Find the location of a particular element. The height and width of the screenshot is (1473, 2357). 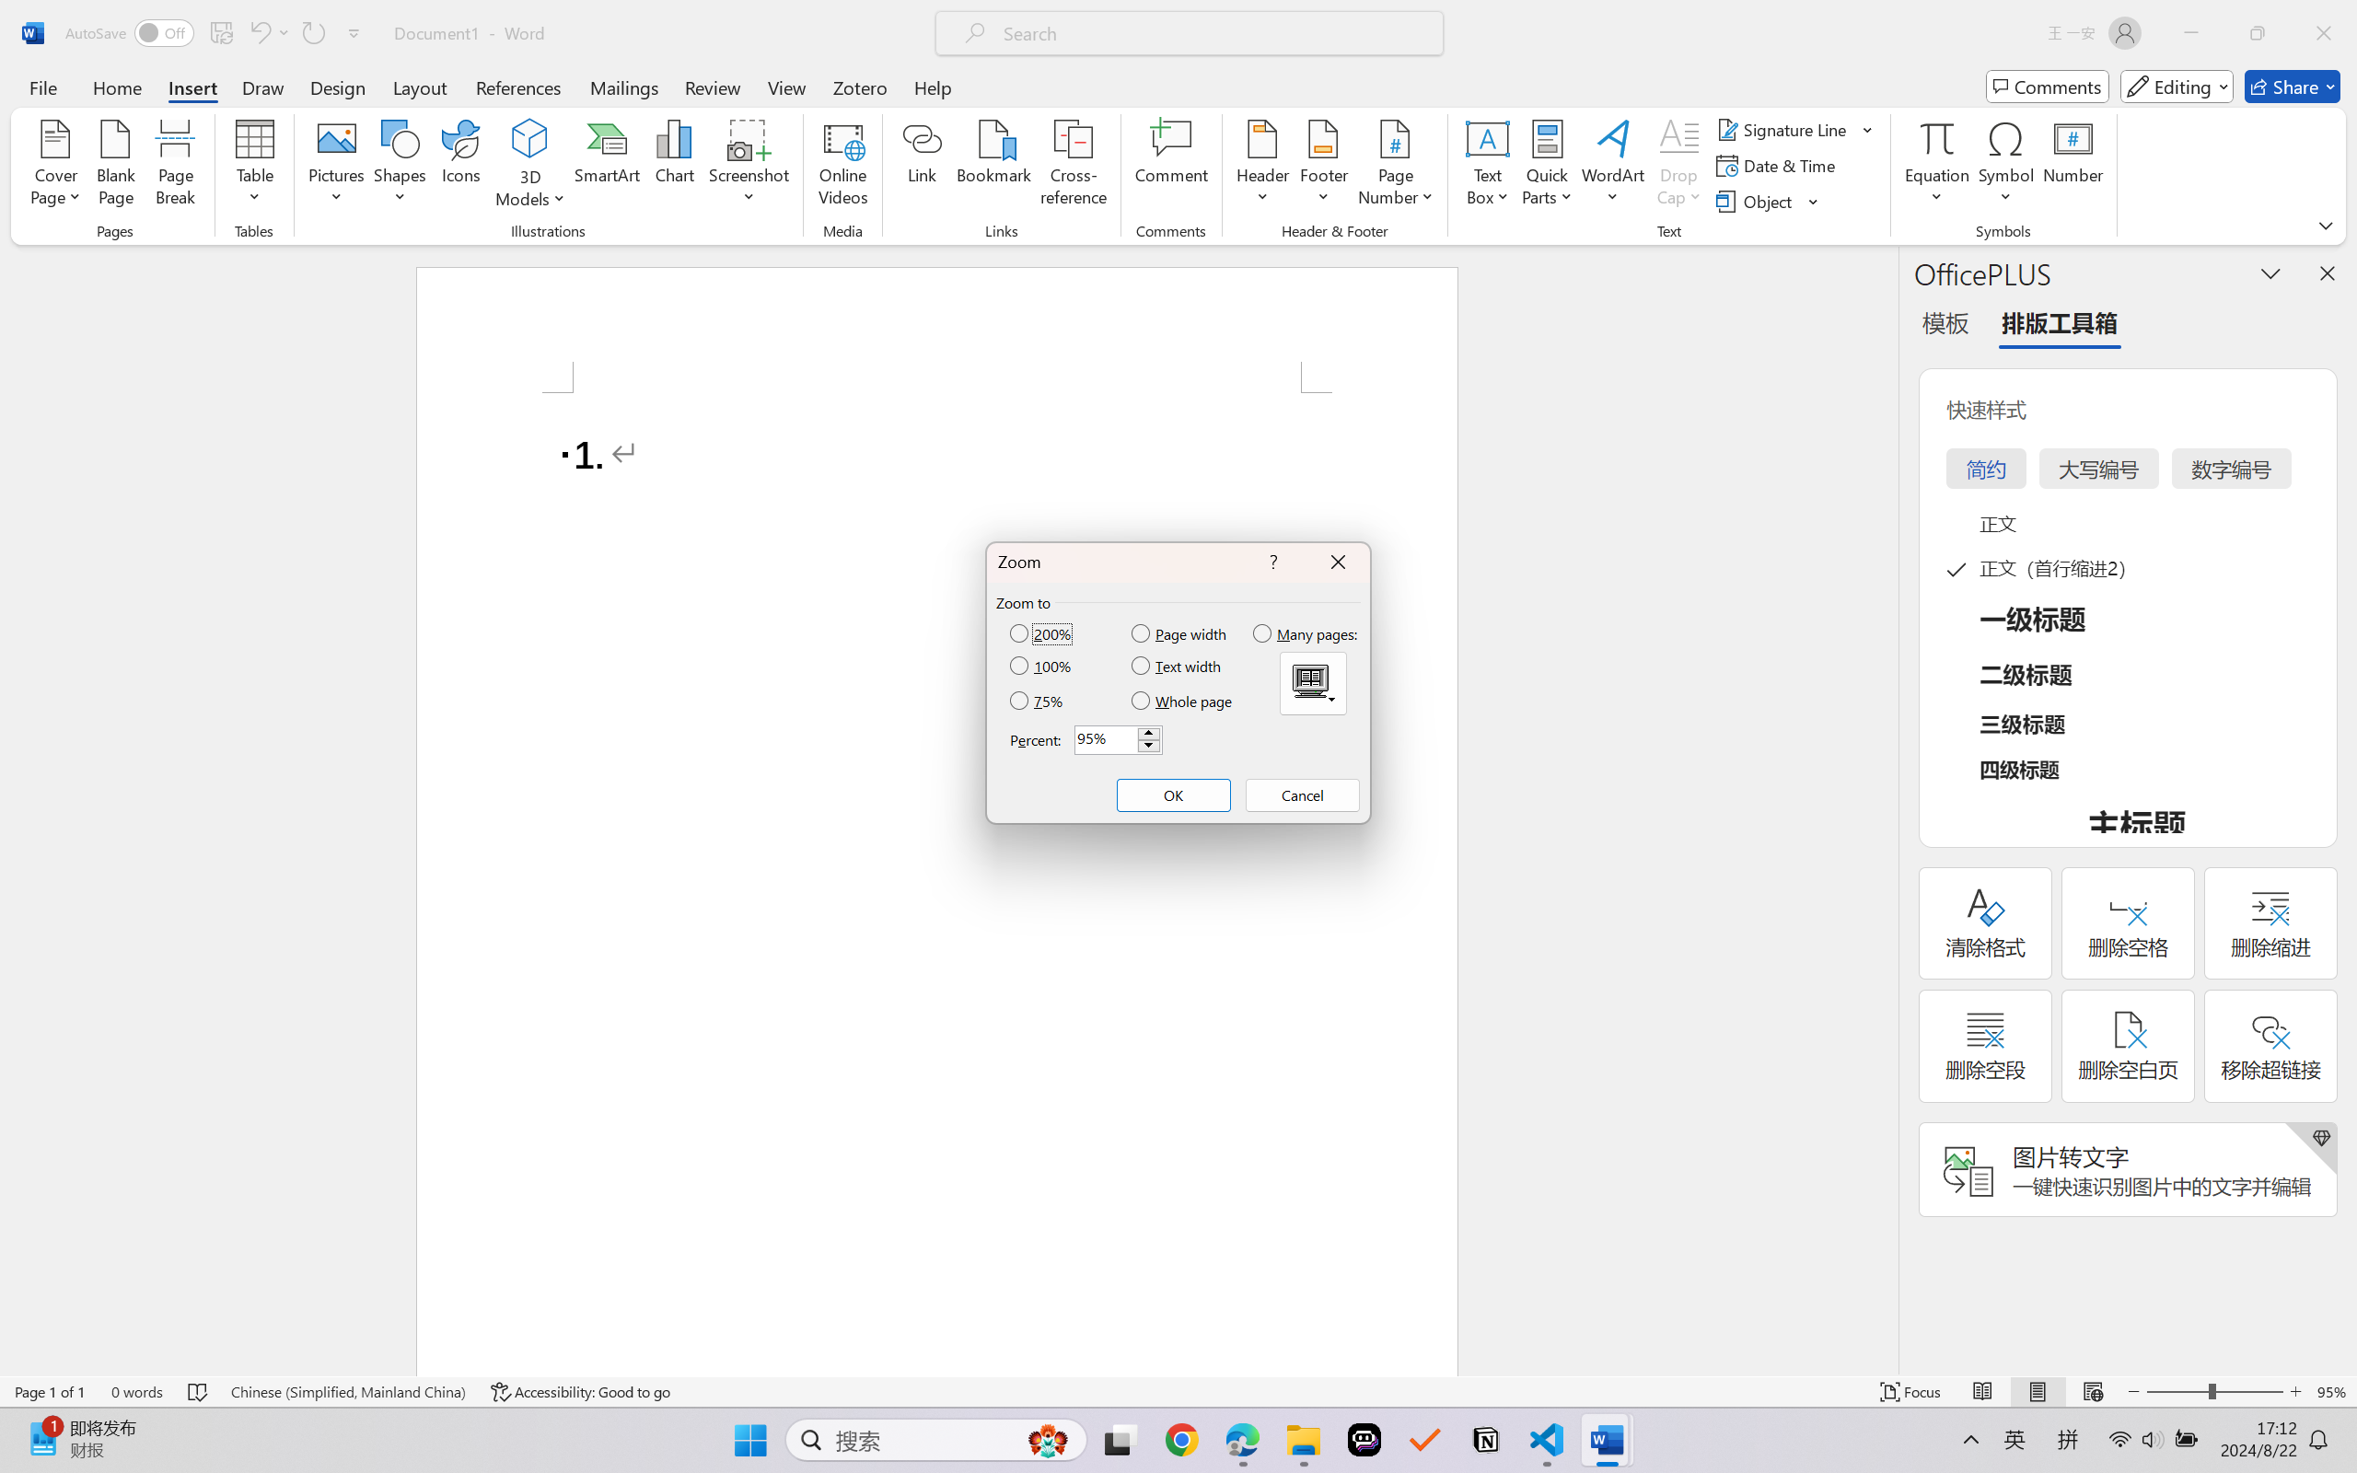

Page width is located at coordinates (1180, 633).